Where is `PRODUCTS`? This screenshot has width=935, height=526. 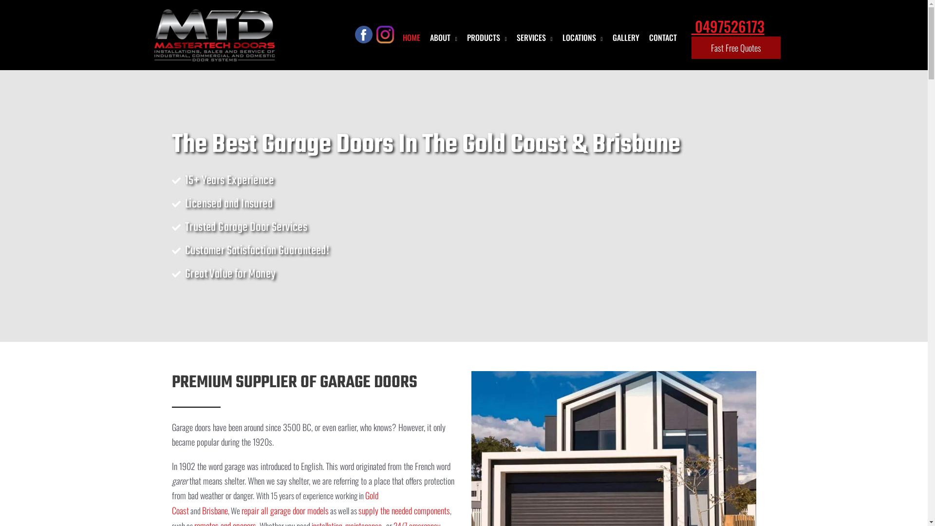 PRODUCTS is located at coordinates (487, 35).